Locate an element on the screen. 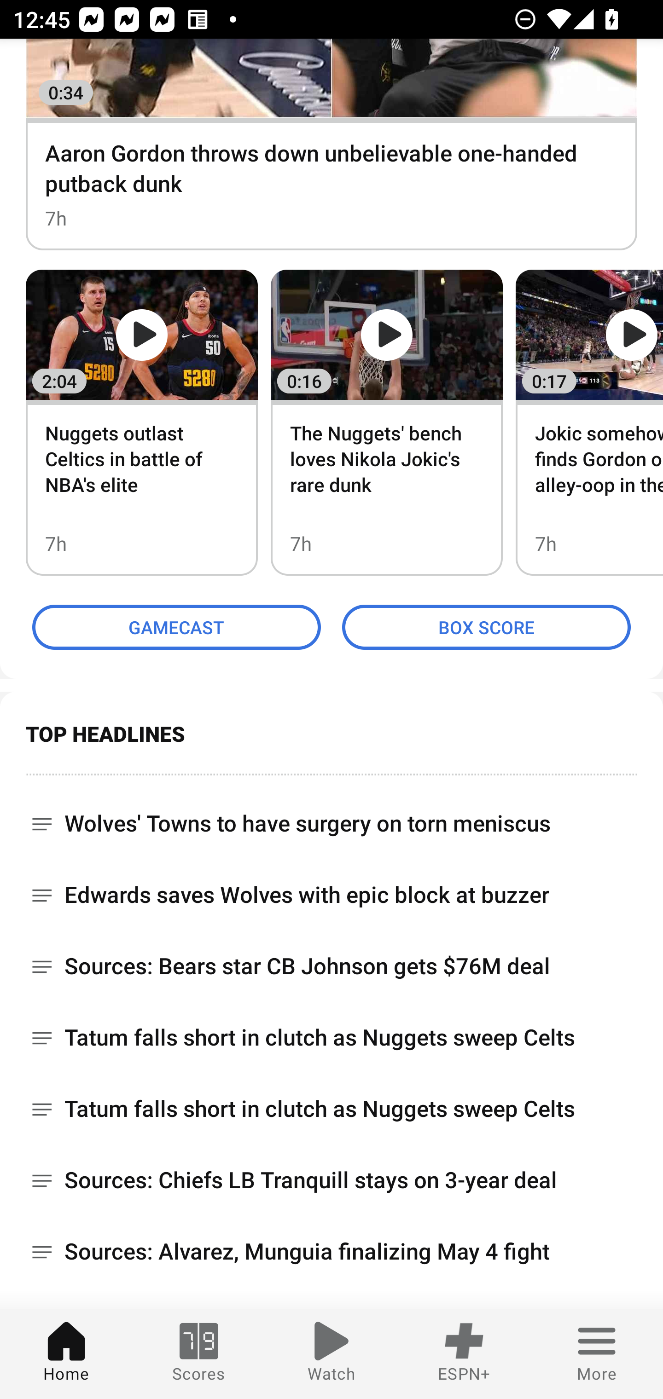 Image resolution: width=663 pixels, height=1399 pixels.  Wolves' Towns to have surgery on torn meniscus is located at coordinates (331, 817).